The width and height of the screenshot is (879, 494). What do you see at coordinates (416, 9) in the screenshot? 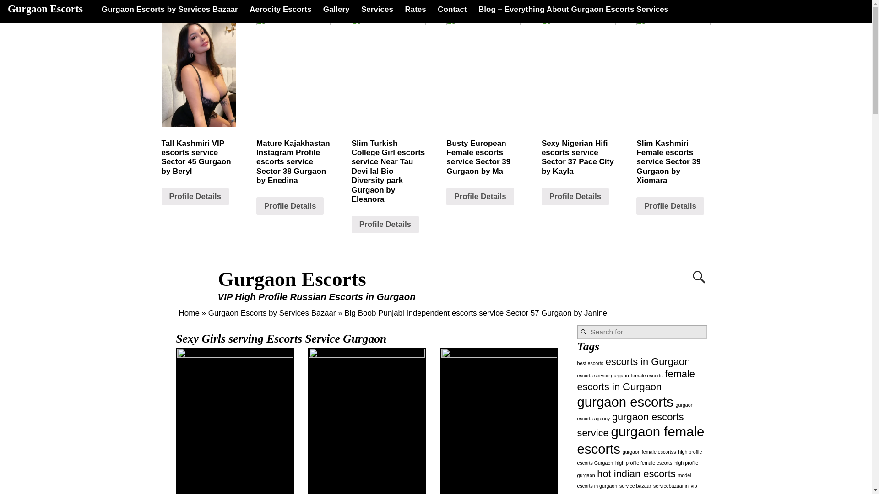
I see `Rates` at bounding box center [416, 9].